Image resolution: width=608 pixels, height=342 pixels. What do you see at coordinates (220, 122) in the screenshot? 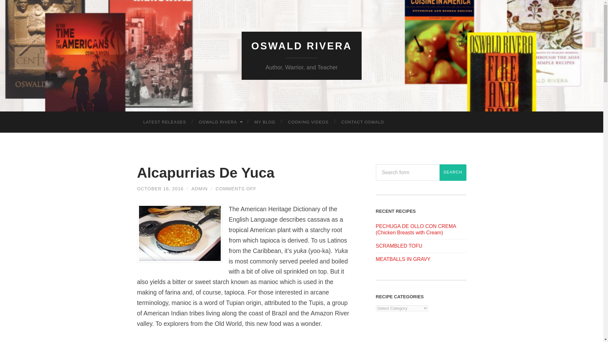
I see `OSWALD RIVERA` at bounding box center [220, 122].